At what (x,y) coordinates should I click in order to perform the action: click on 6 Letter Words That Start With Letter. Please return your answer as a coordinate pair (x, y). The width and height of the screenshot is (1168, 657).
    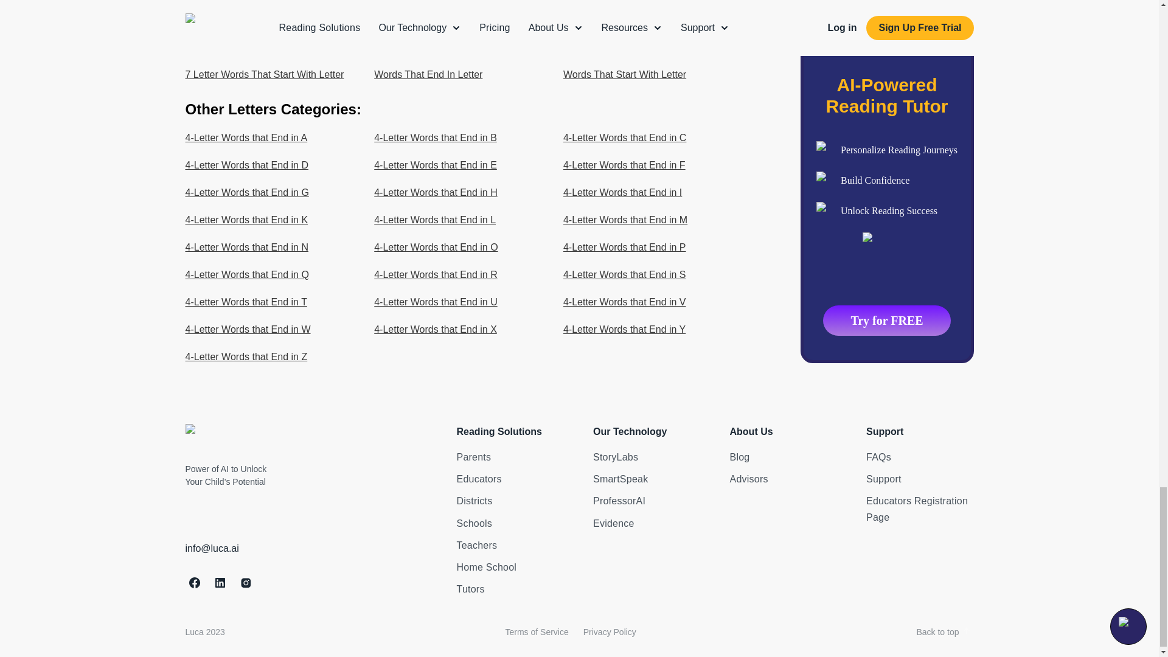
    Looking at the image, I should click on (461, 47).